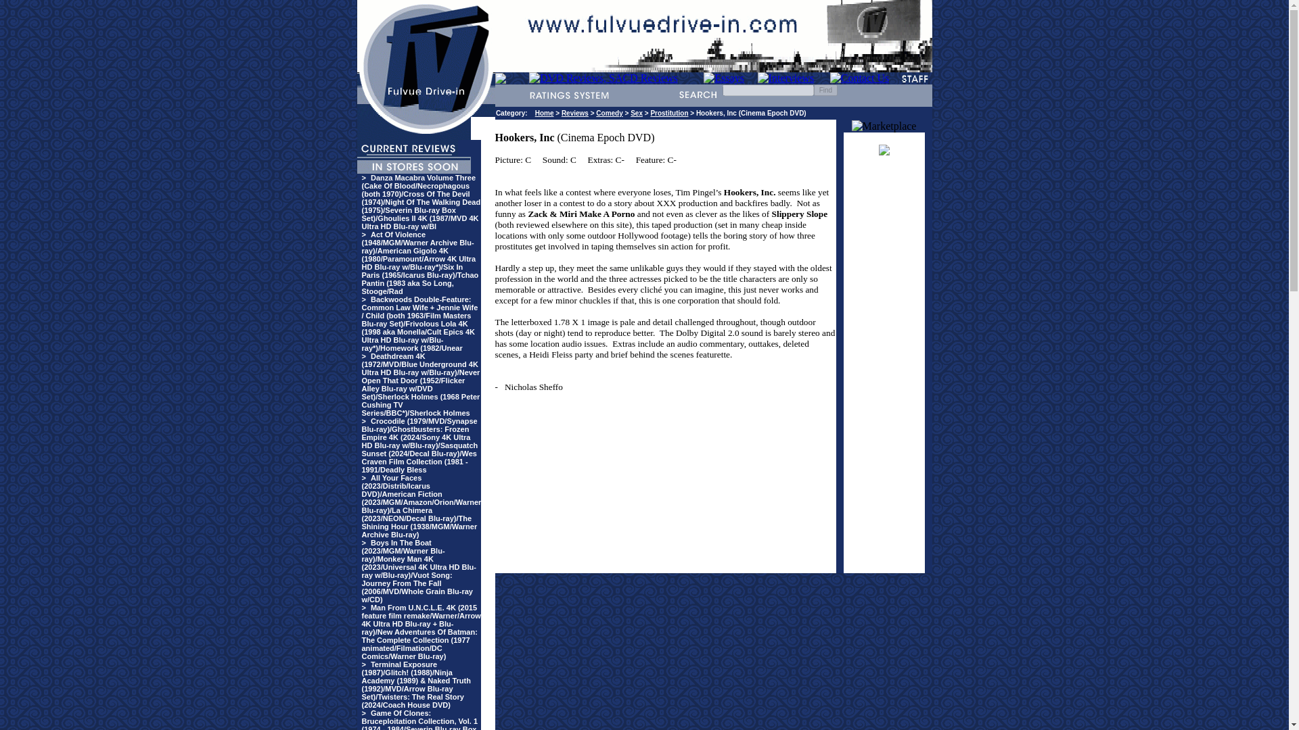 The height and width of the screenshot is (730, 1299). What do you see at coordinates (825, 90) in the screenshot?
I see `Find` at bounding box center [825, 90].